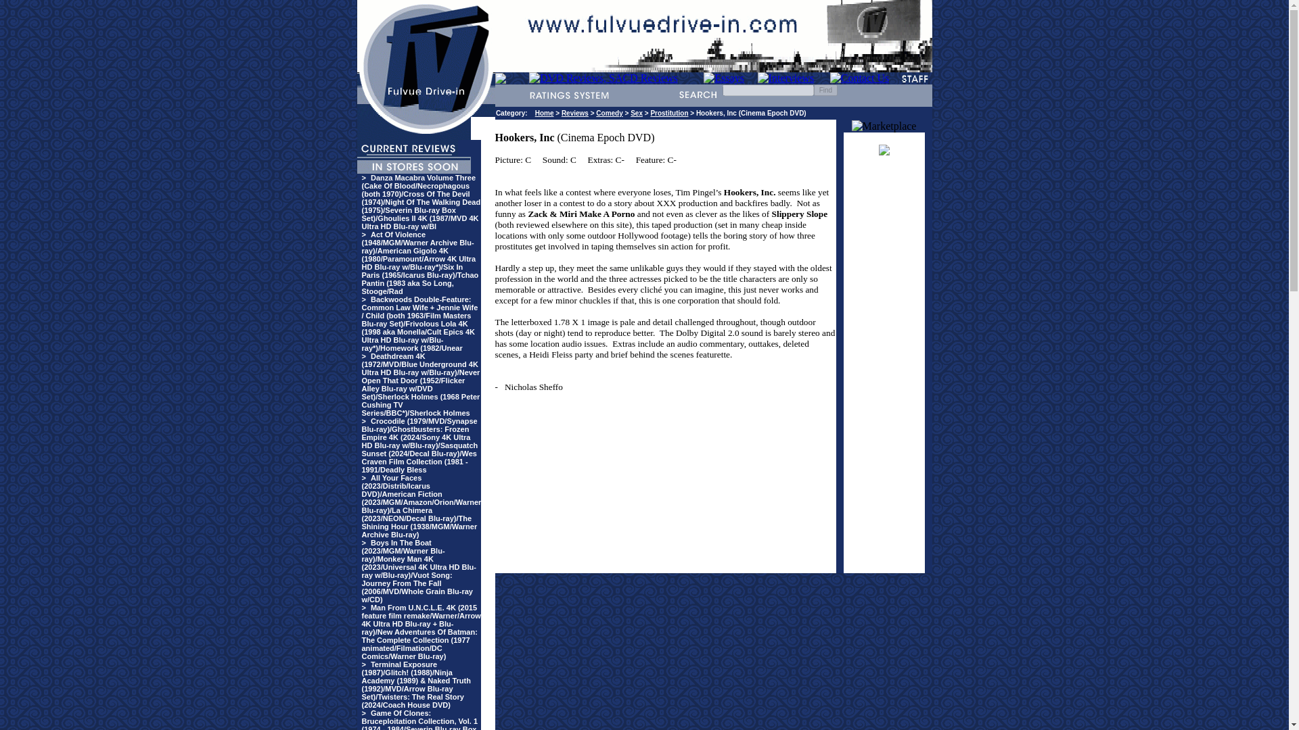 The height and width of the screenshot is (730, 1299). What do you see at coordinates (825, 90) in the screenshot?
I see `Find` at bounding box center [825, 90].